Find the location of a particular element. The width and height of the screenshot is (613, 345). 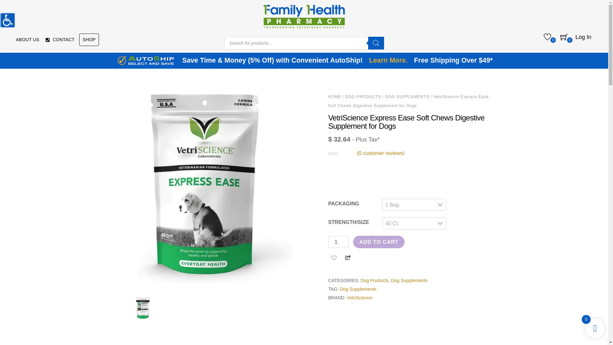

HOME is located at coordinates (335, 96).